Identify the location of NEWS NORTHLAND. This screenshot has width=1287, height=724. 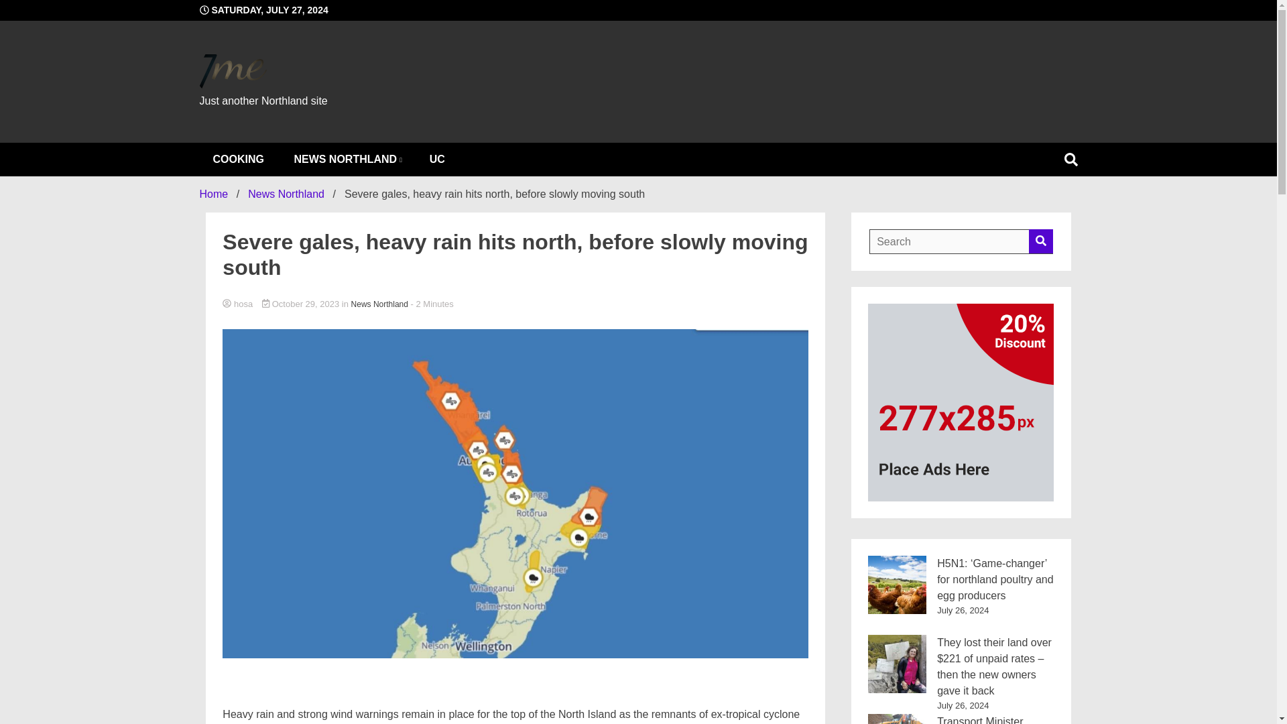
(347, 160).